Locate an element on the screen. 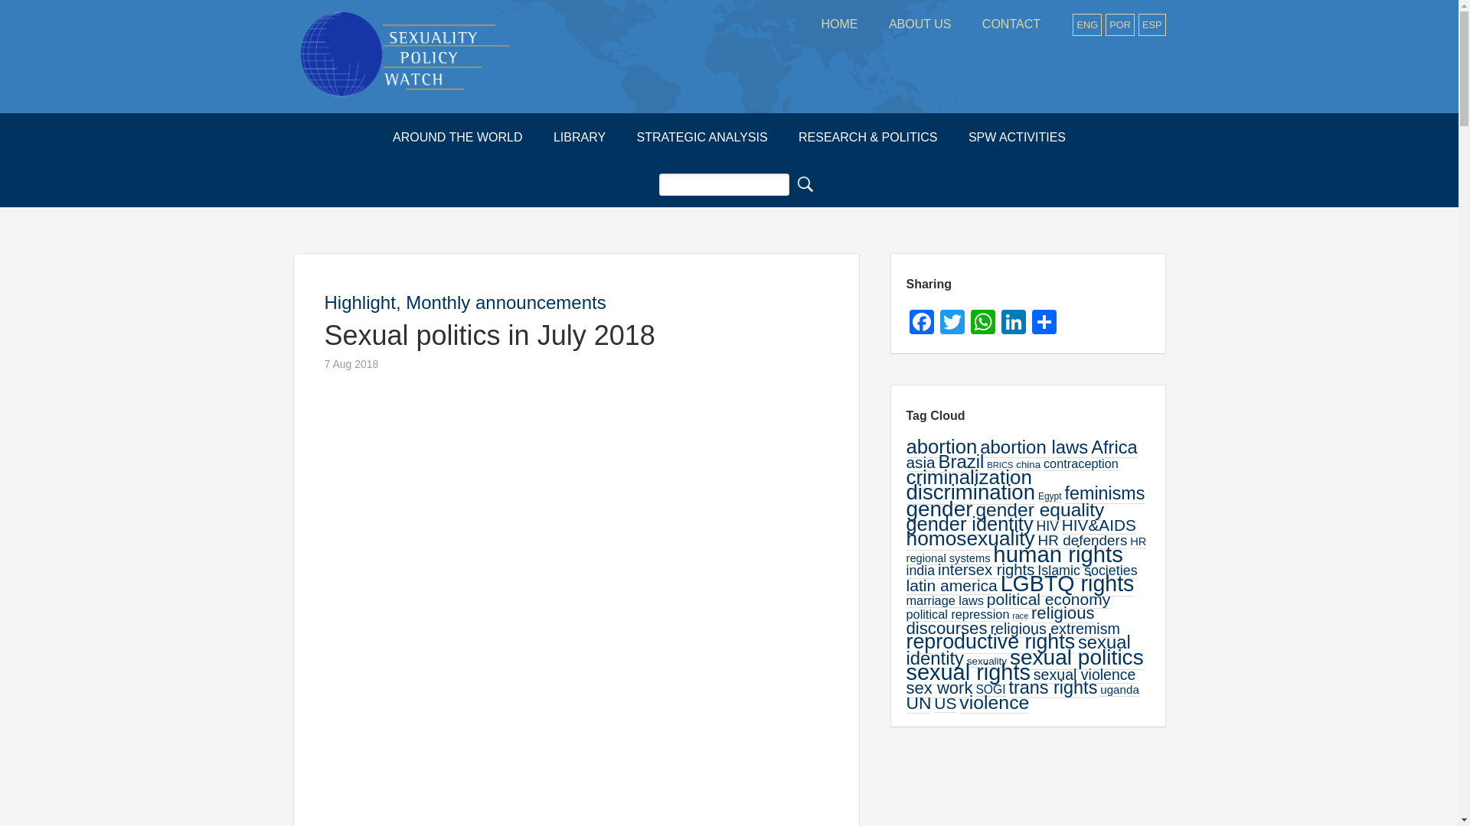  LIBRARY is located at coordinates (579, 137).